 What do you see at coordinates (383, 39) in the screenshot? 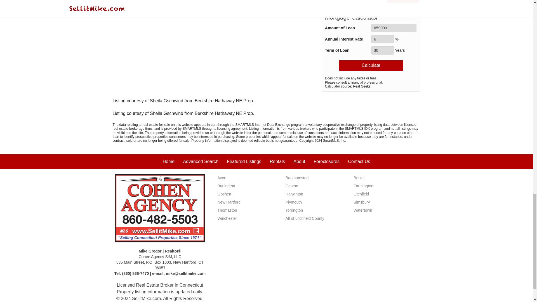
I see `6` at bounding box center [383, 39].